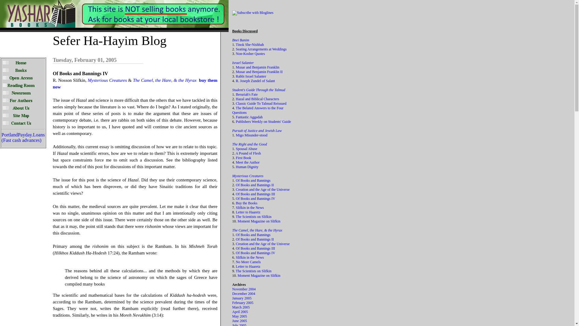  What do you see at coordinates (261, 103) in the screenshot?
I see `Classic Guide To Talmud Reissued` at bounding box center [261, 103].